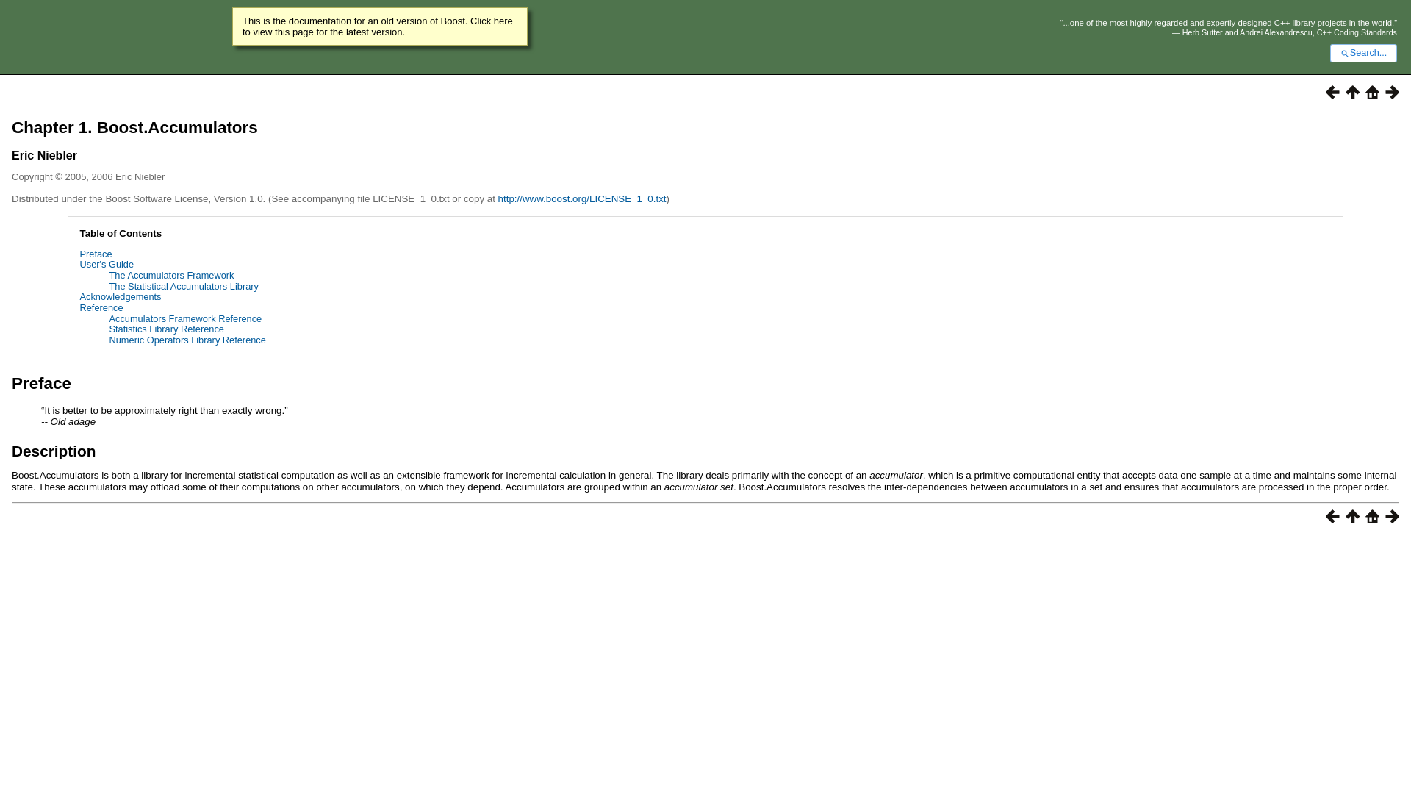 Image resolution: width=1411 pixels, height=794 pixels. Describe the element at coordinates (186, 318) in the screenshot. I see `Accumulators Framework Reference` at that location.